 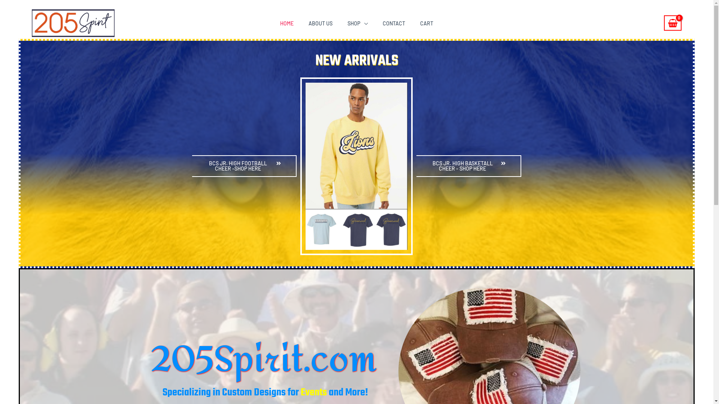 What do you see at coordinates (321, 24) in the screenshot?
I see `ABOUT US` at bounding box center [321, 24].